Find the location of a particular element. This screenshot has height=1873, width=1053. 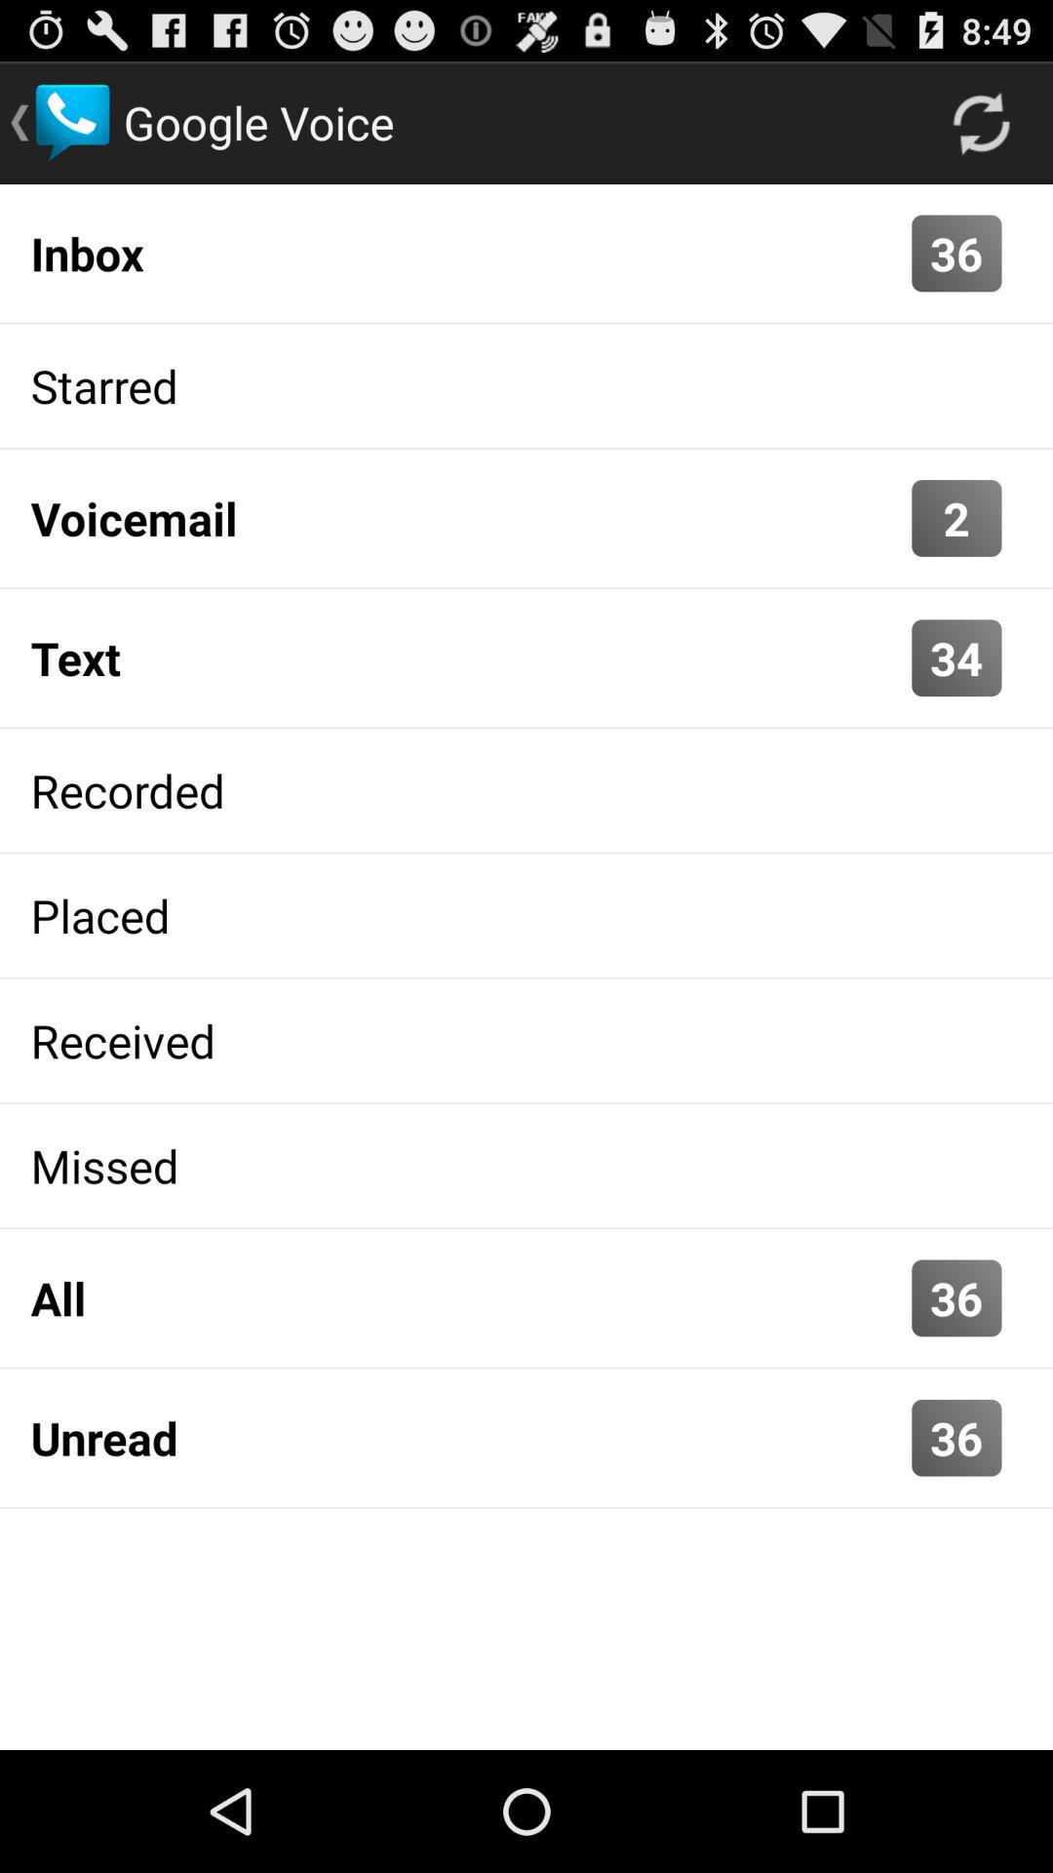

launch icon to the right of the voicemail is located at coordinates (956, 517).